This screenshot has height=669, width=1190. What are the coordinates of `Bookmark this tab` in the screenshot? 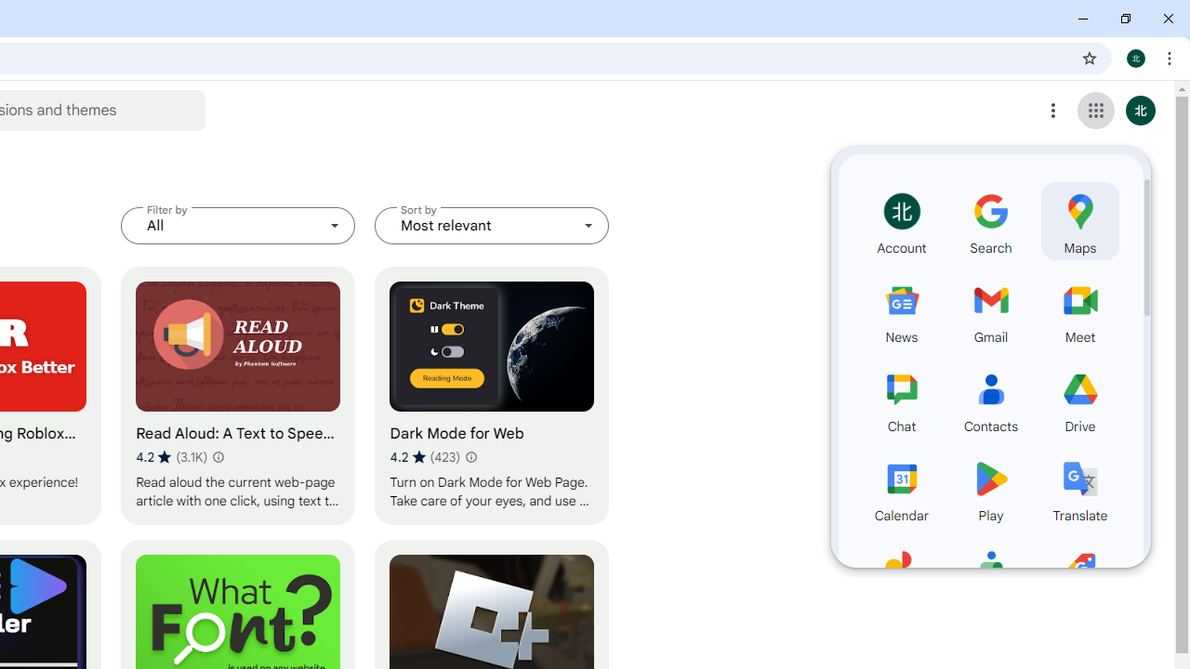 It's located at (1090, 58).